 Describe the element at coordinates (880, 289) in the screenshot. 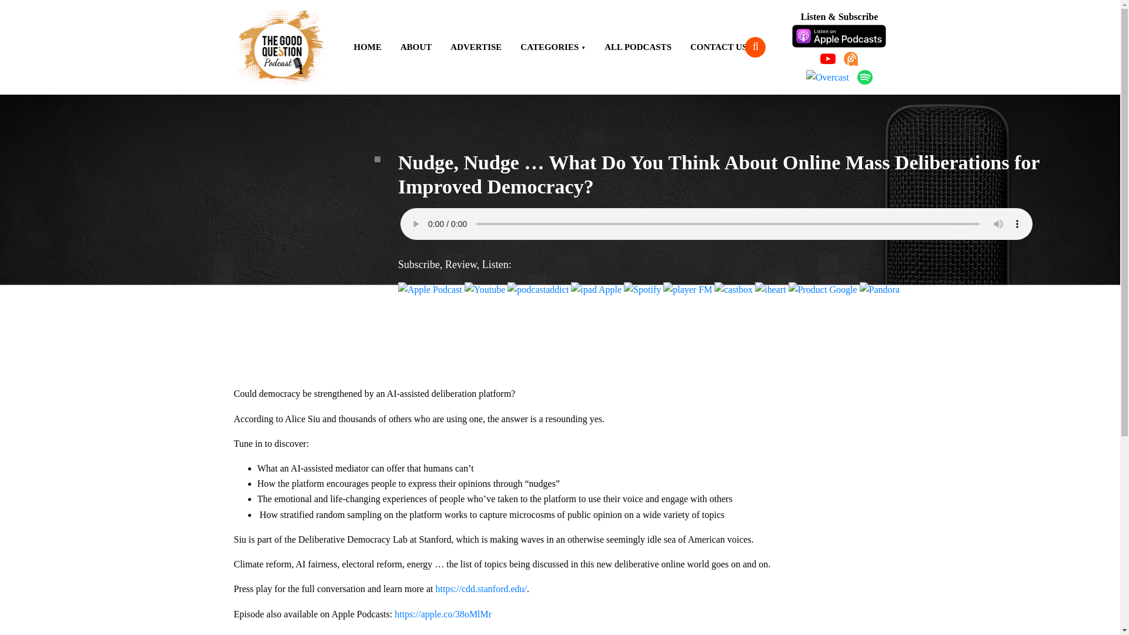

I see `Pandora` at that location.